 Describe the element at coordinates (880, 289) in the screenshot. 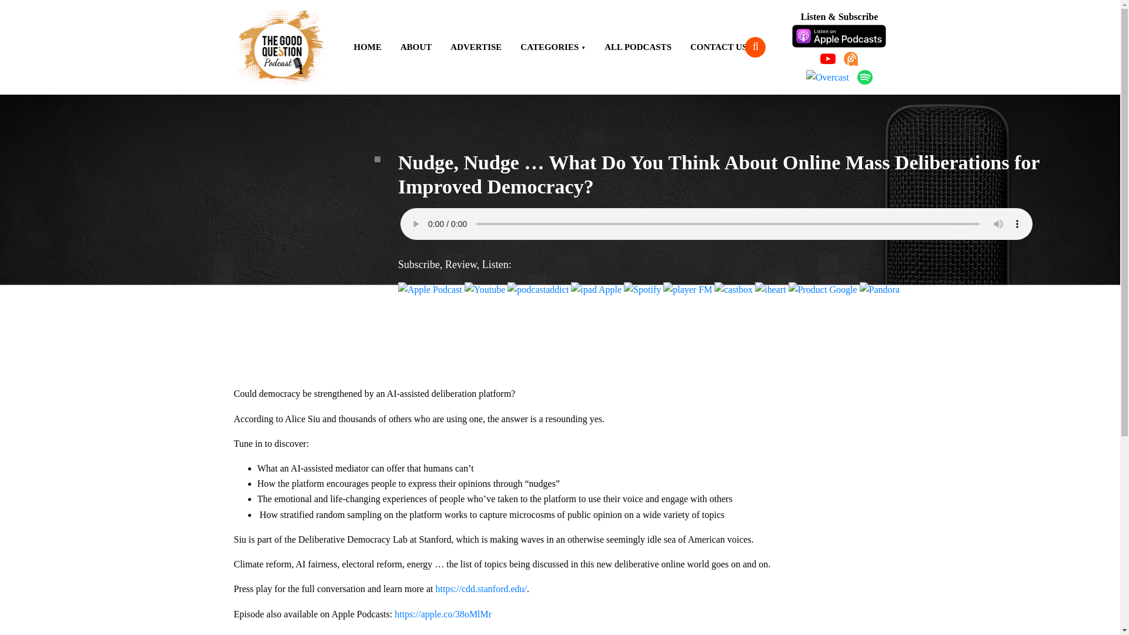

I see `Pandora` at that location.